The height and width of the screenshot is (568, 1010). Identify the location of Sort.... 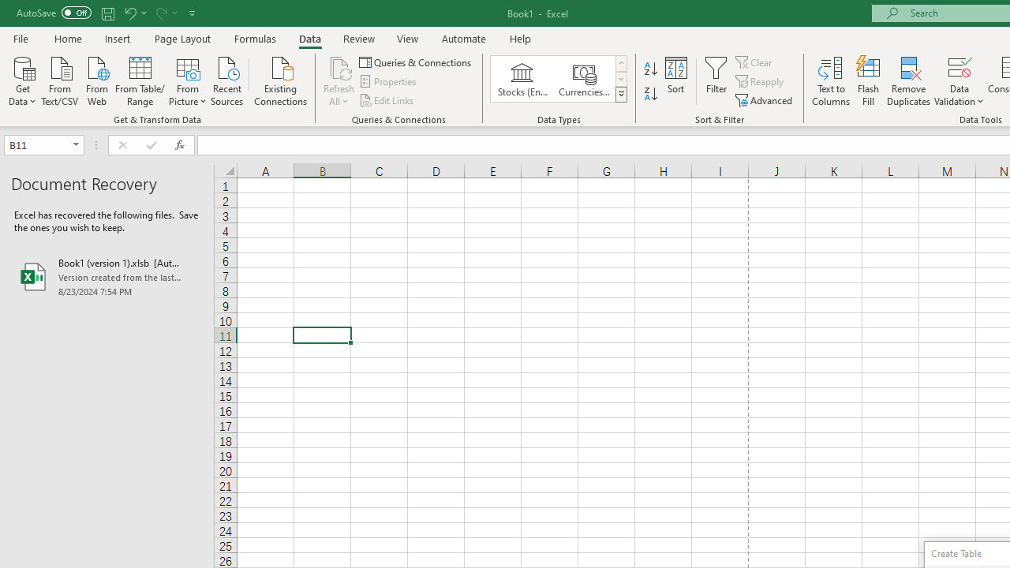
(675, 80).